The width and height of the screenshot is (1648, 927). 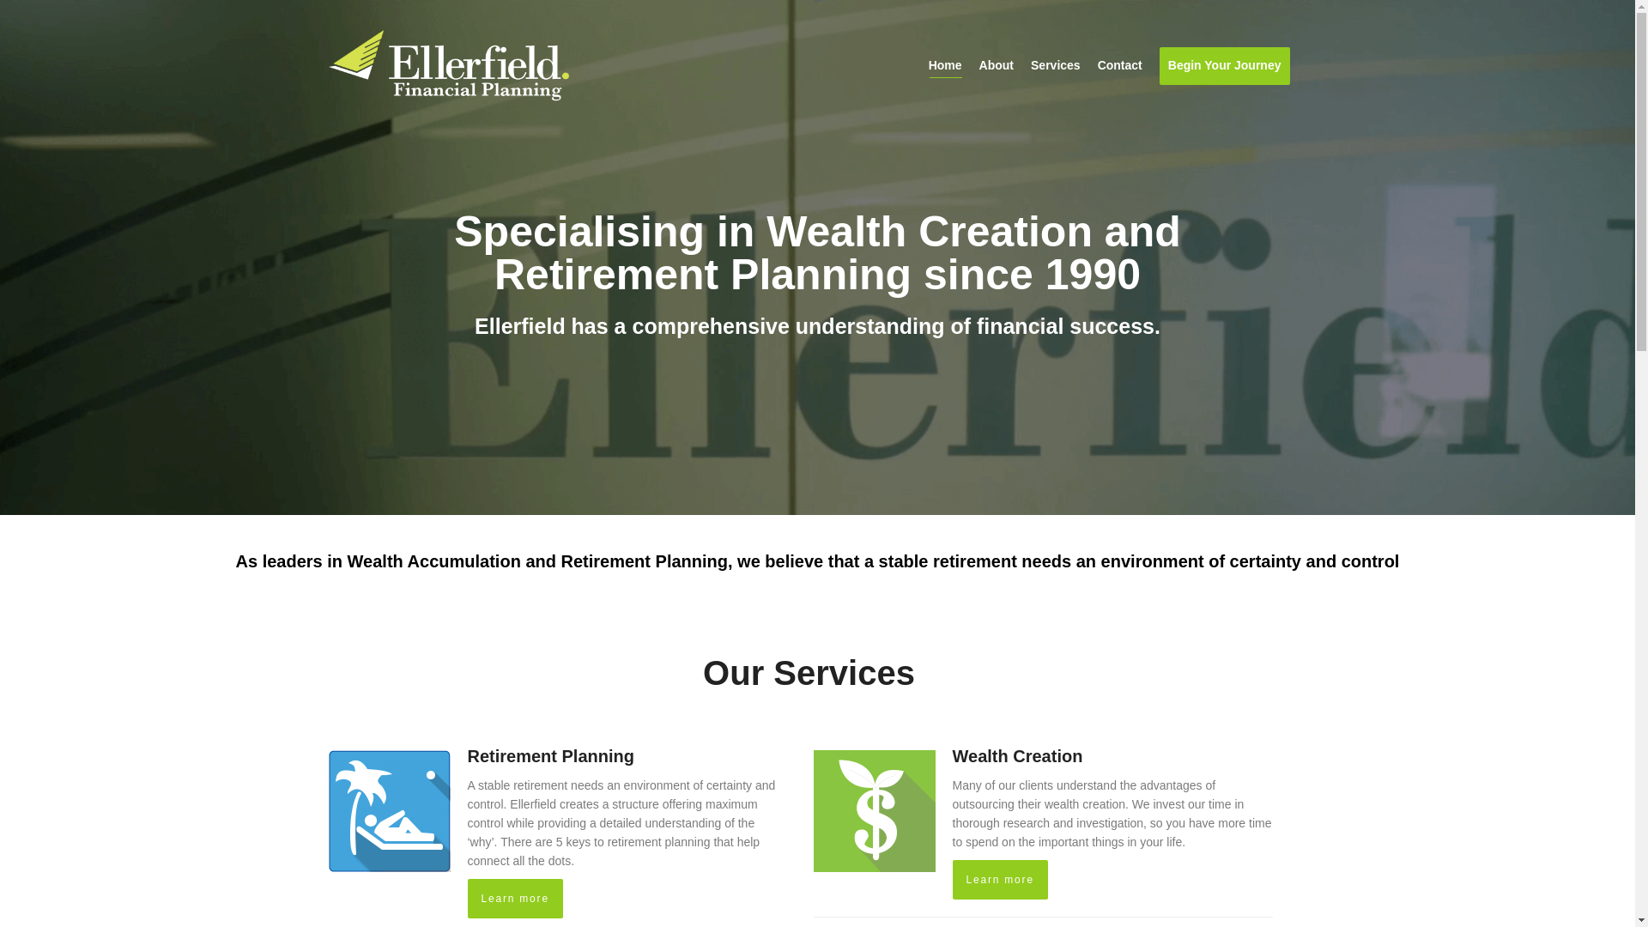 What do you see at coordinates (946, 66) in the screenshot?
I see `Home` at bounding box center [946, 66].